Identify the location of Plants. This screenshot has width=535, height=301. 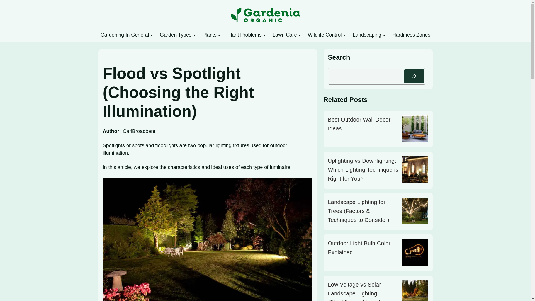
(209, 35).